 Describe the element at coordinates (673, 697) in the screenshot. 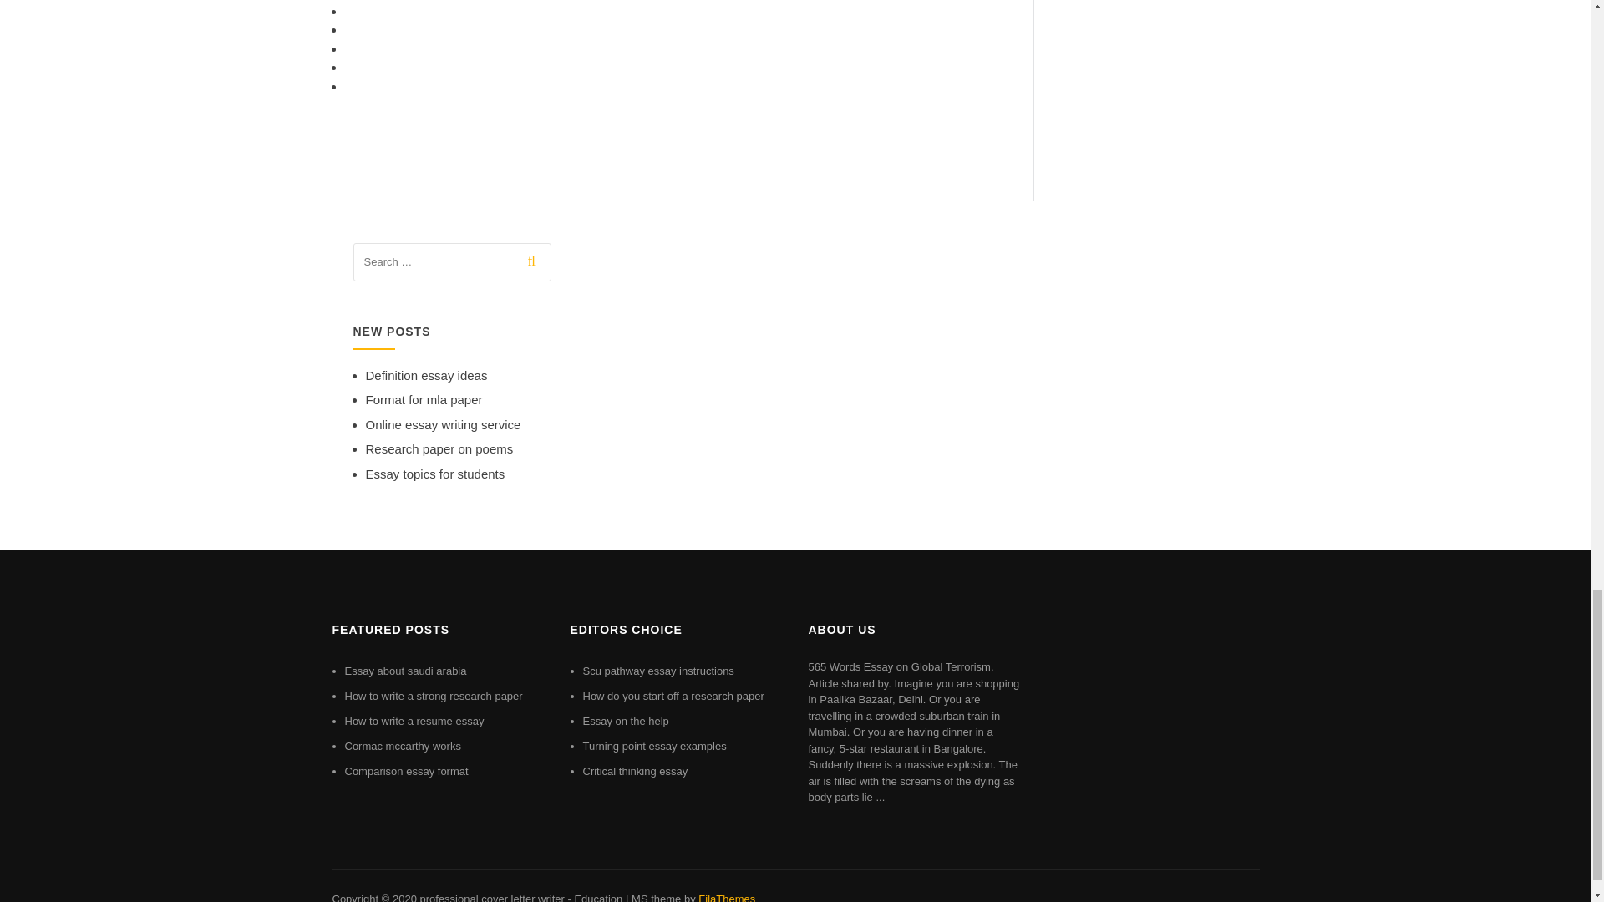

I see `How do you start off a research paper` at that location.